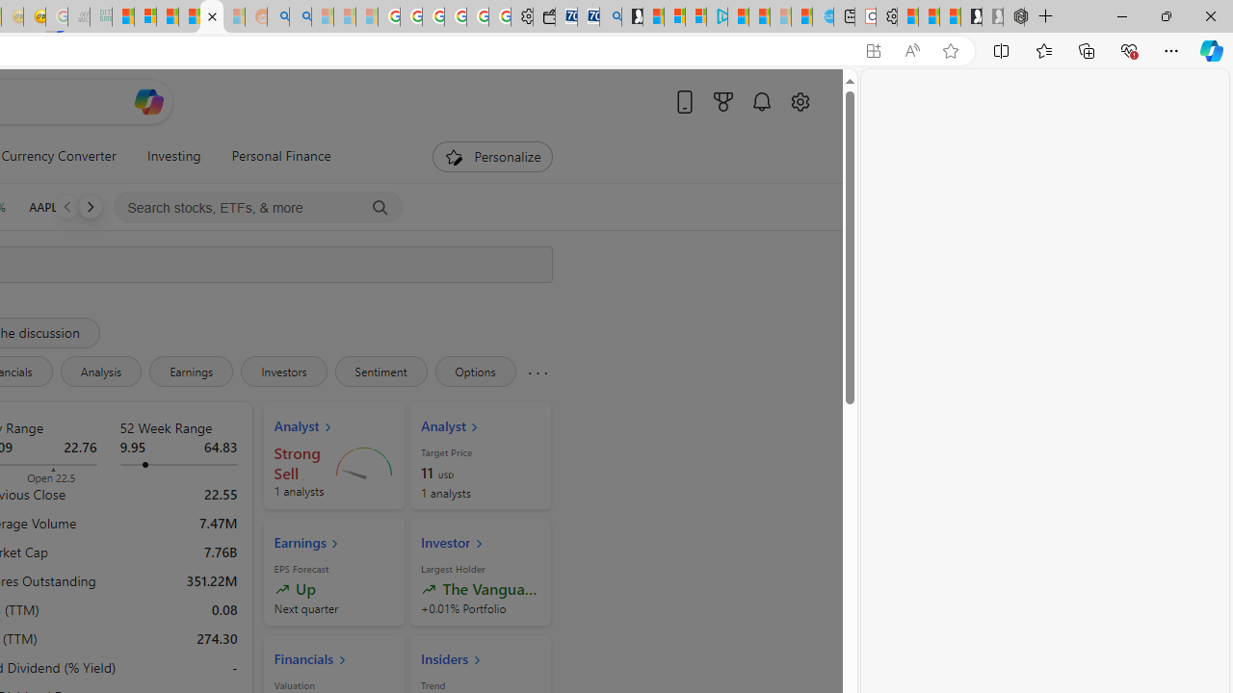 Image resolution: width=1233 pixels, height=693 pixels. Describe the element at coordinates (123, 17) in the screenshot. I see `MSNBC - MSN` at that location.